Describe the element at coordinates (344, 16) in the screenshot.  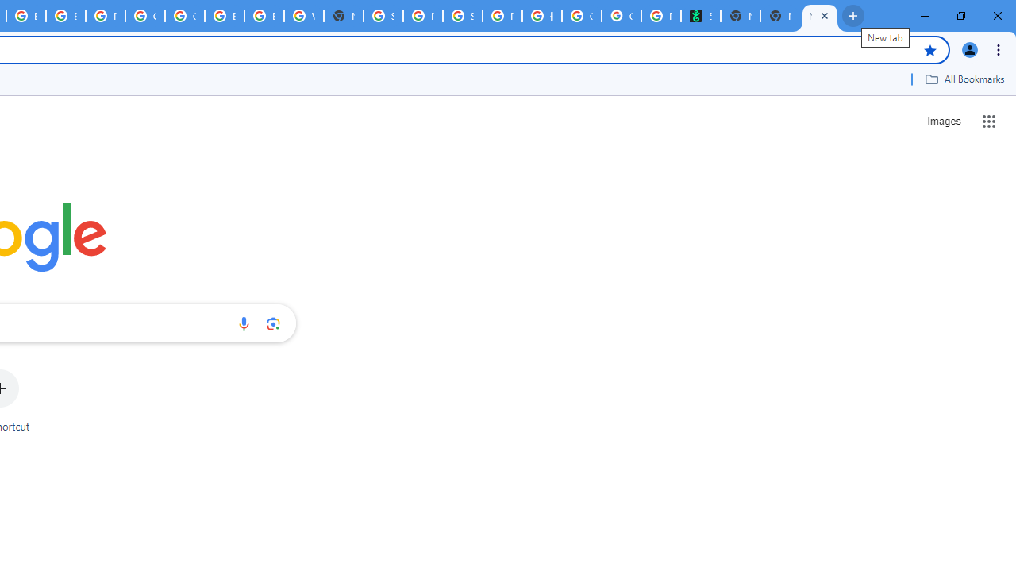
I see `New Tab` at that location.